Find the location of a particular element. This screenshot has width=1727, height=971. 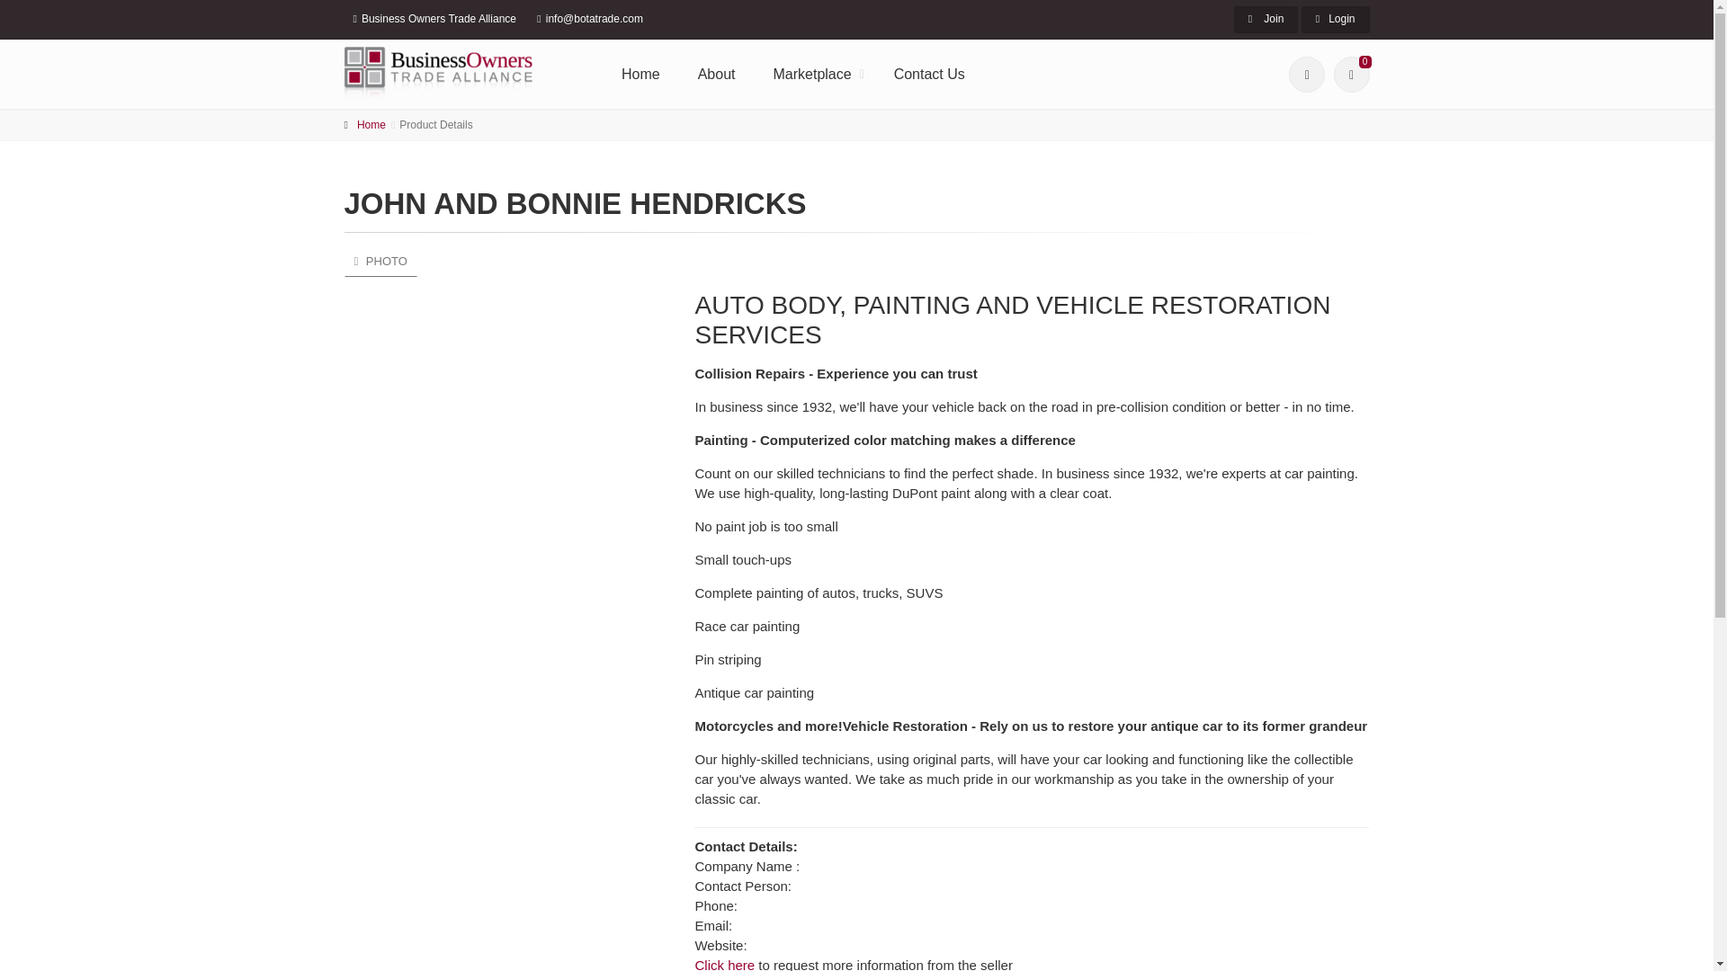

Join is located at coordinates (1266, 19).